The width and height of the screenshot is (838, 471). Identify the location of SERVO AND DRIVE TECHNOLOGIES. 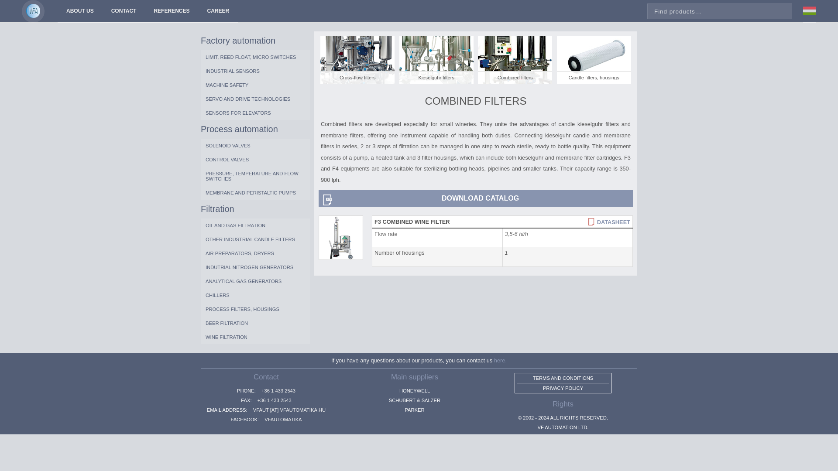
(255, 99).